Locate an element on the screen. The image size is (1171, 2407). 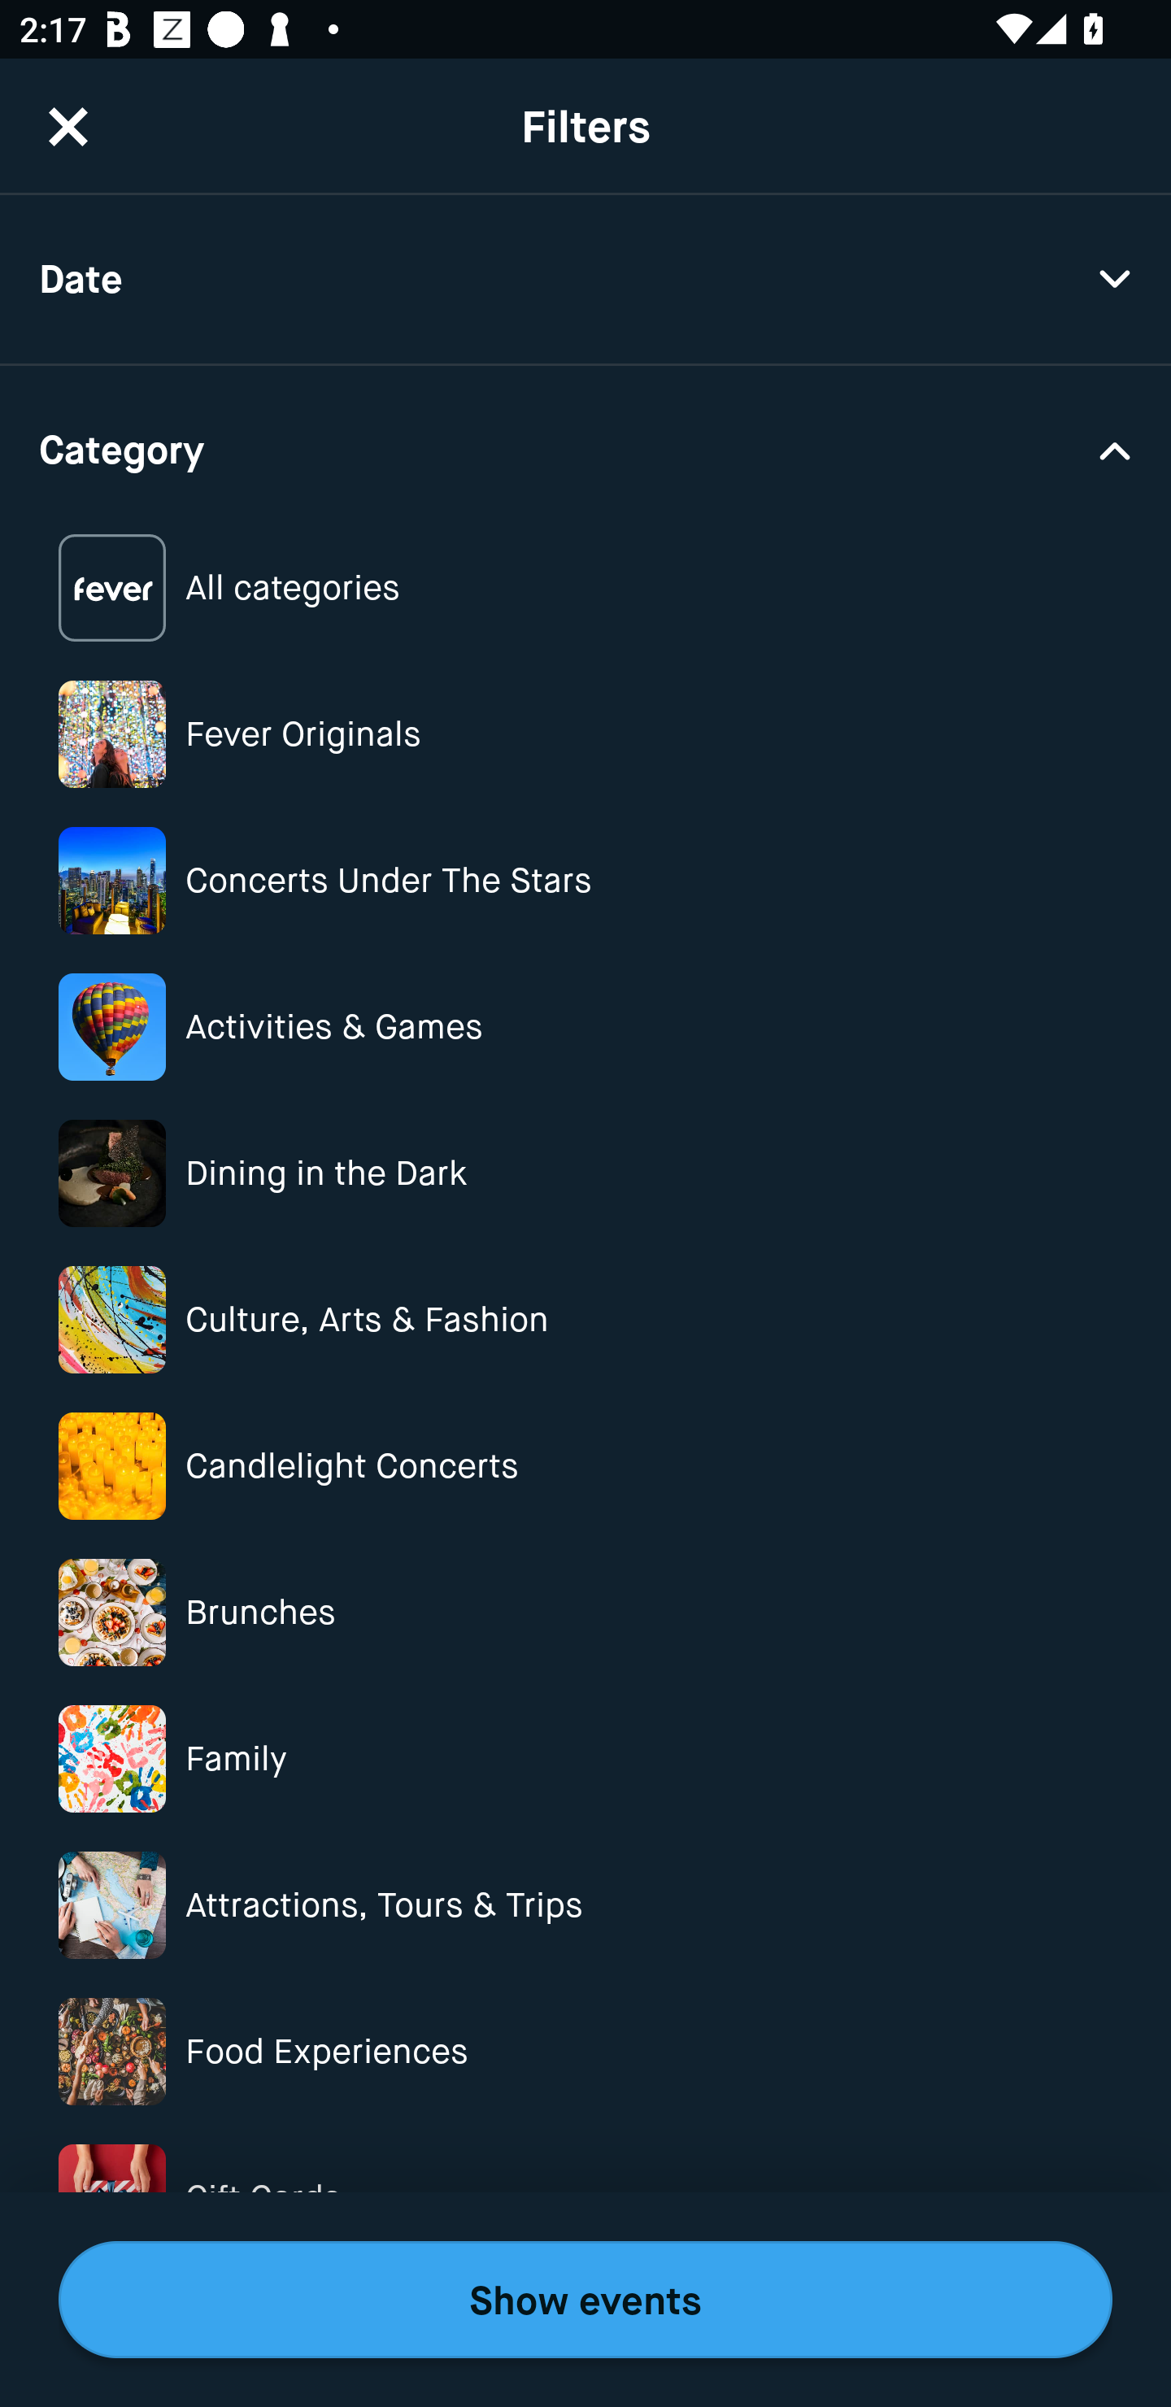
Category Image Fever Originals is located at coordinates (585, 733).